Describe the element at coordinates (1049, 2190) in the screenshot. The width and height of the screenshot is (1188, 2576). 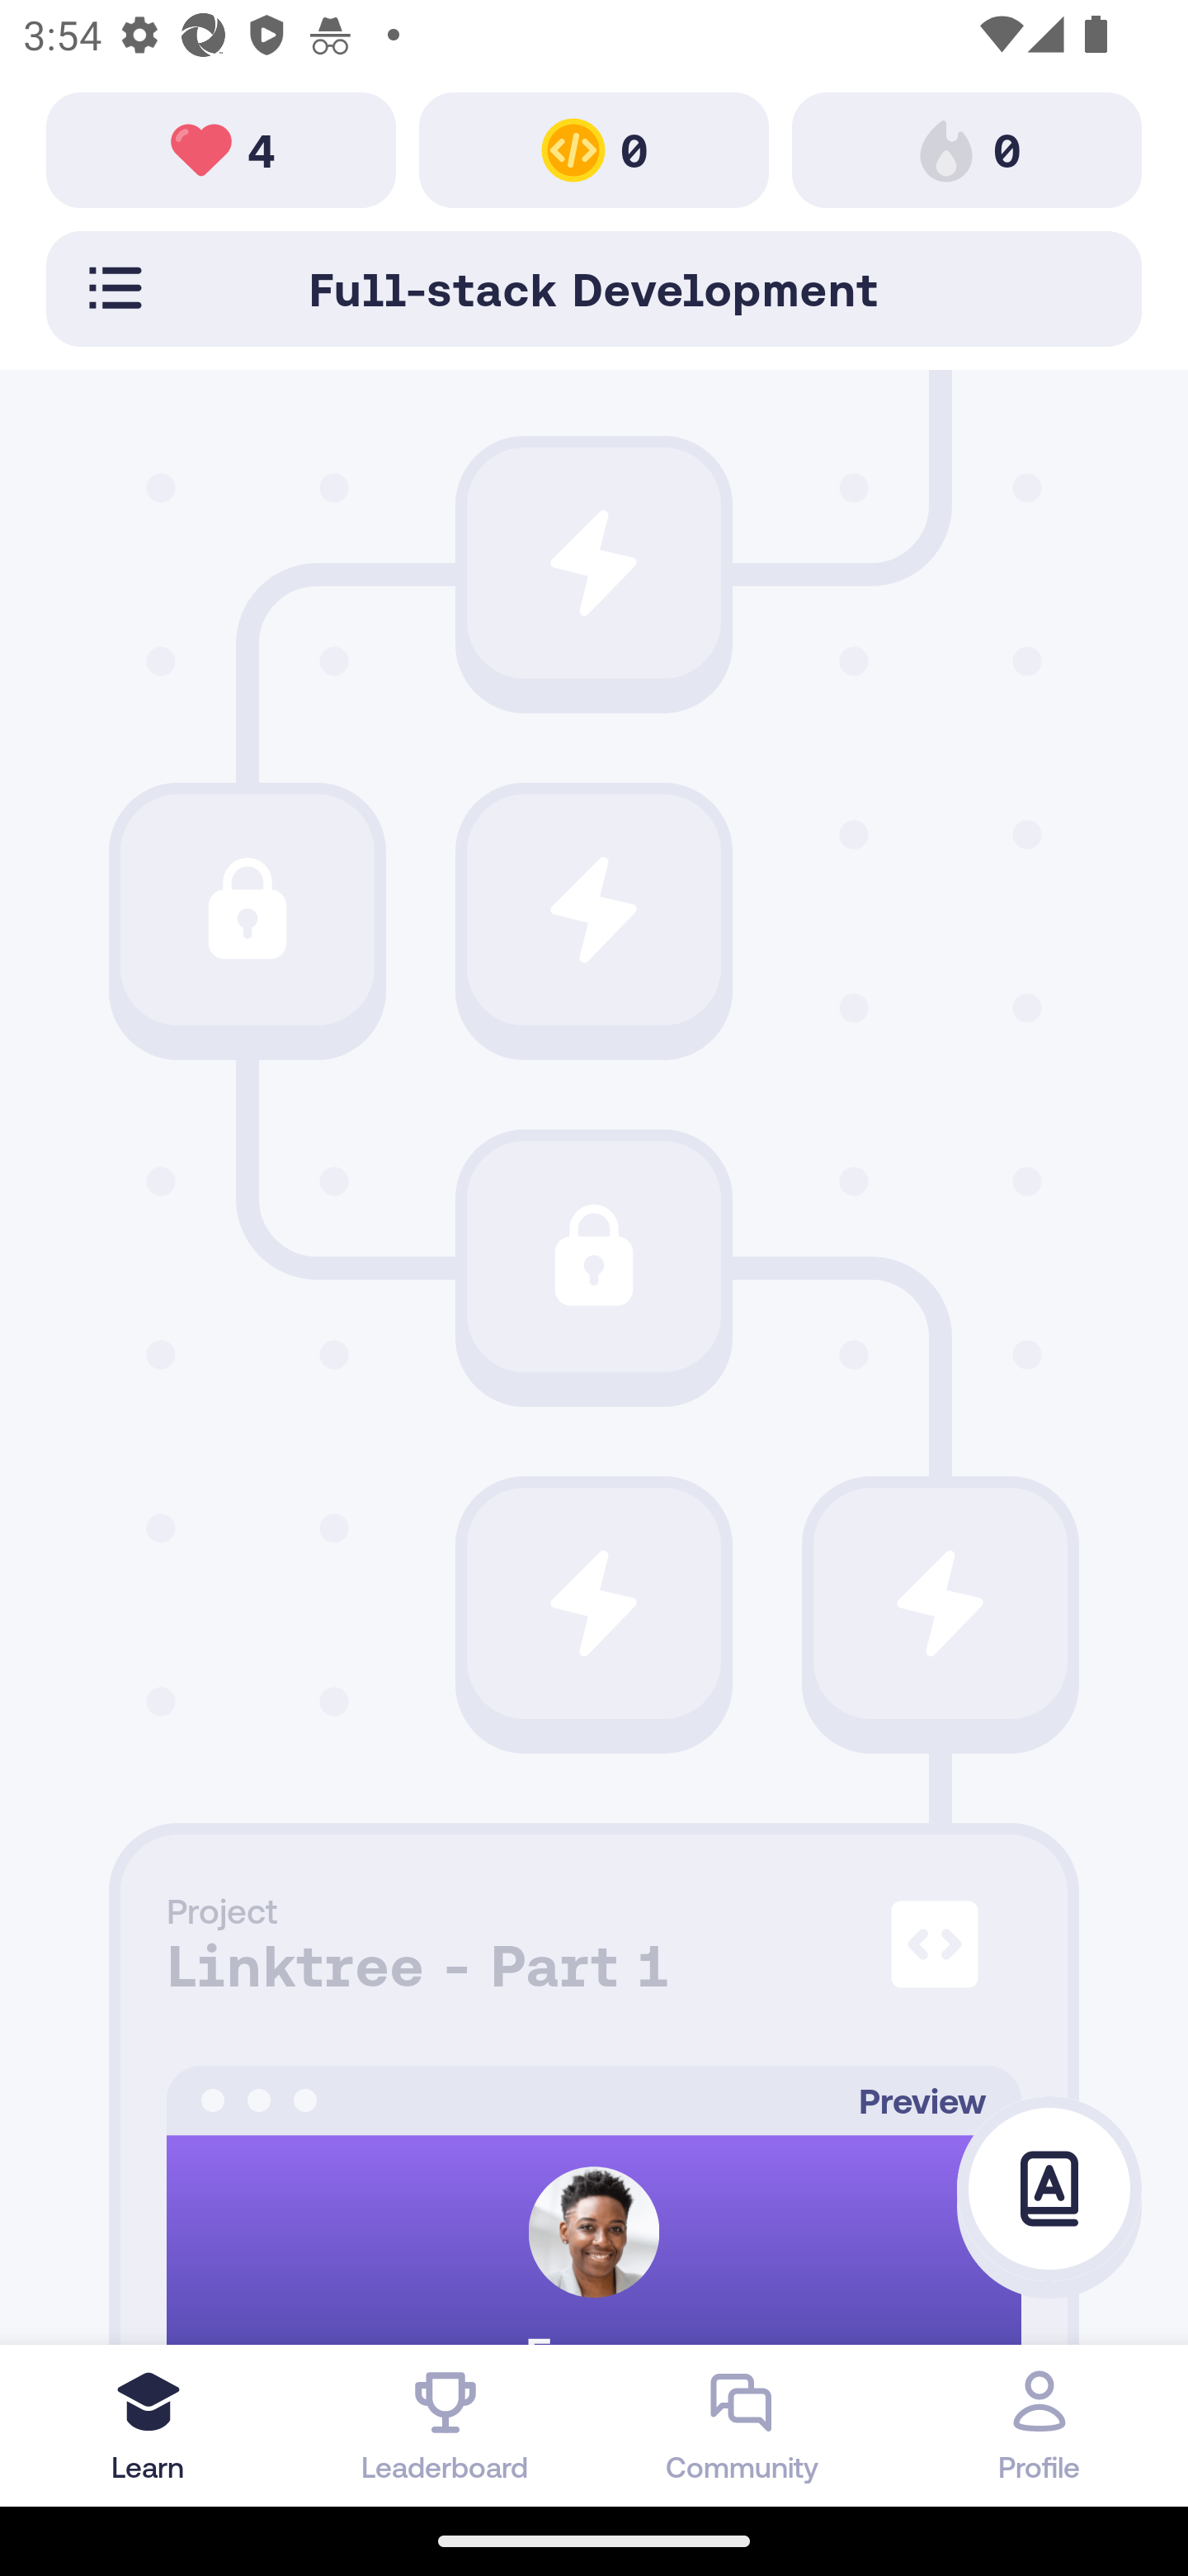
I see `Glossary Icon` at that location.